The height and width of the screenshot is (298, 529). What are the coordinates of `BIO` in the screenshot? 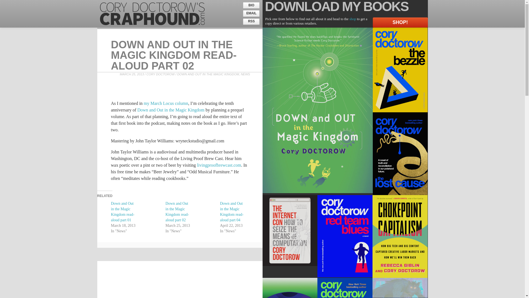 It's located at (251, 5).